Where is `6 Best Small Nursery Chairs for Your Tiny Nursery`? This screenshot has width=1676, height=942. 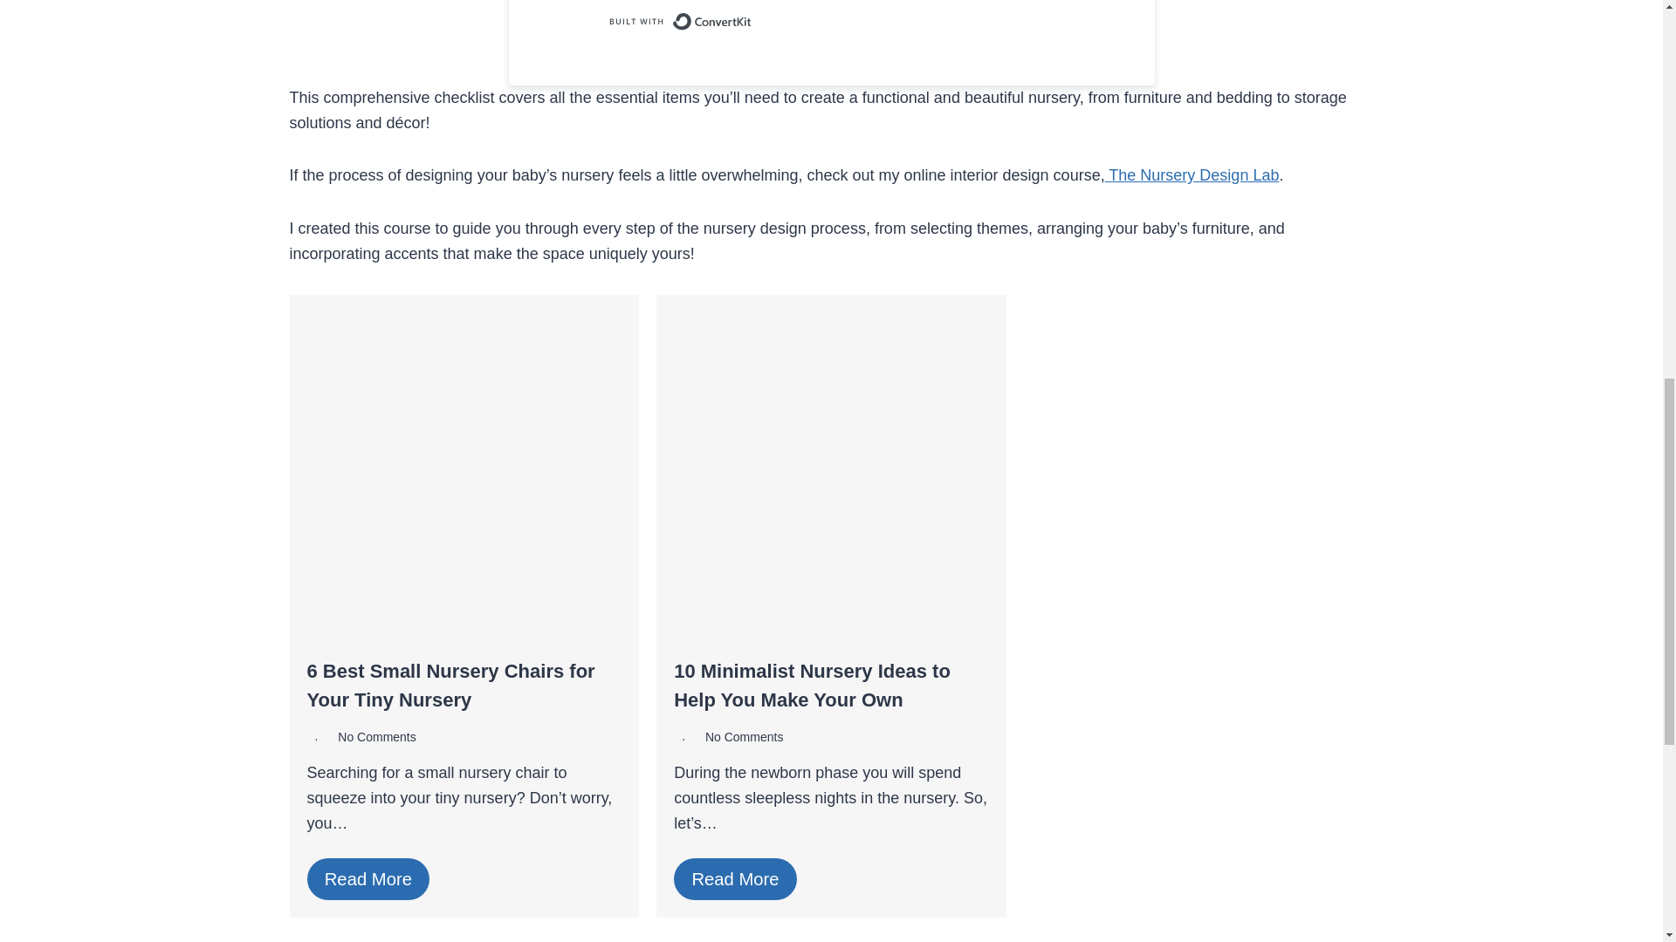 6 Best Small Nursery Chairs for Your Tiny Nursery is located at coordinates (450, 686).